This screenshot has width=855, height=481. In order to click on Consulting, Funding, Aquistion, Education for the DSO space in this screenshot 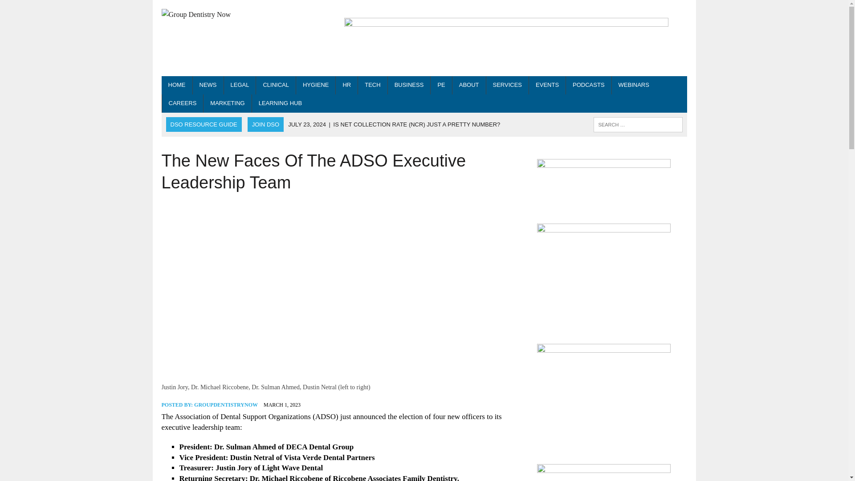, I will do `click(508, 85)`.